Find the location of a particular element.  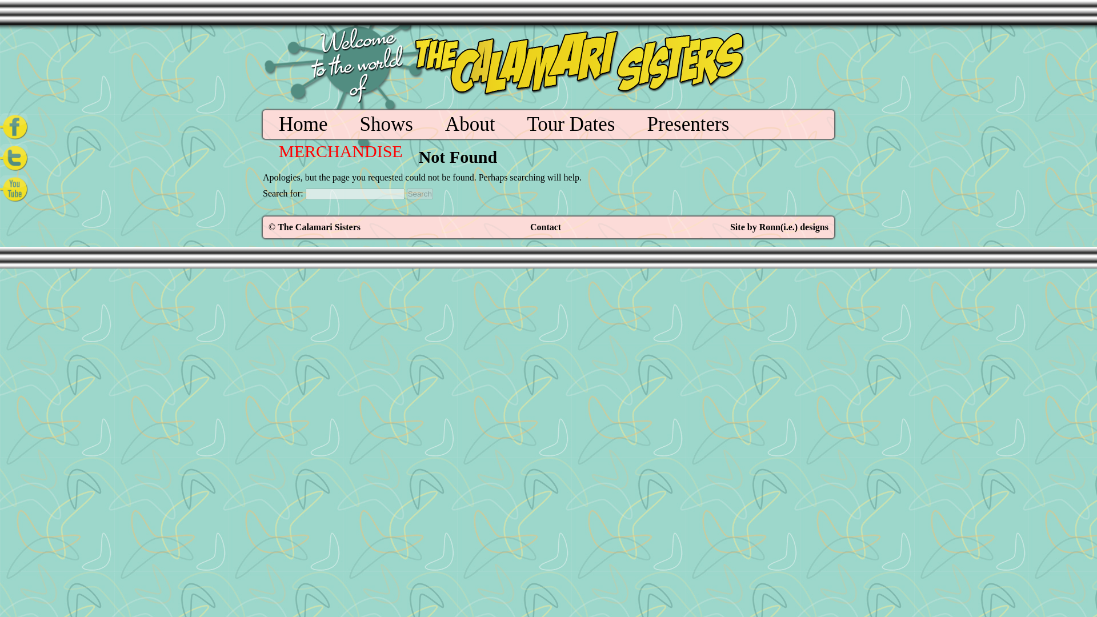

MERCHANDISE is located at coordinates (341, 151).